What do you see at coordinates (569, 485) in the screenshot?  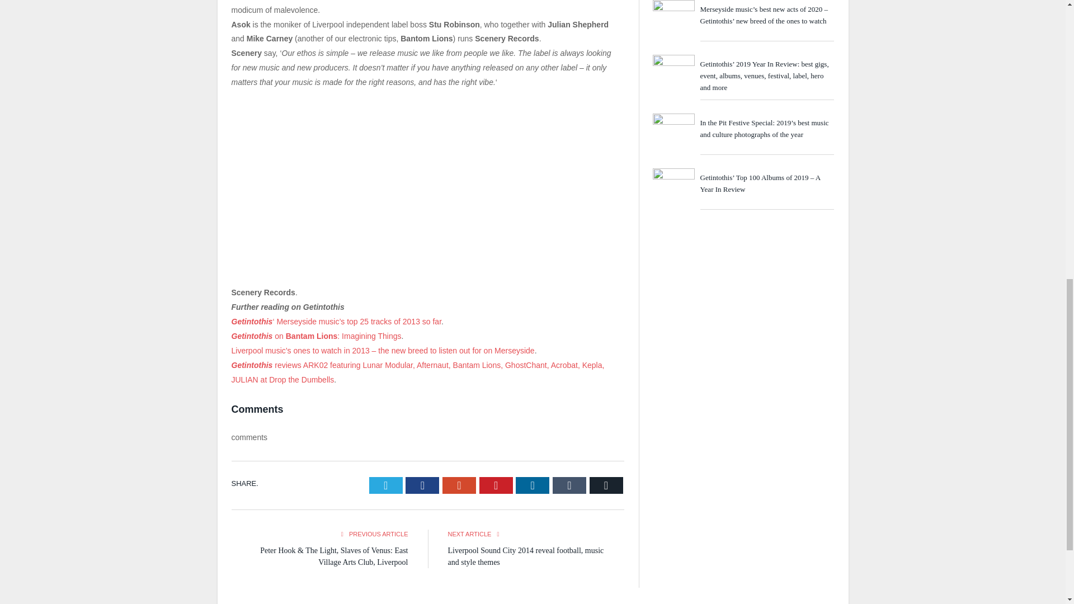 I see `Tumblr` at bounding box center [569, 485].